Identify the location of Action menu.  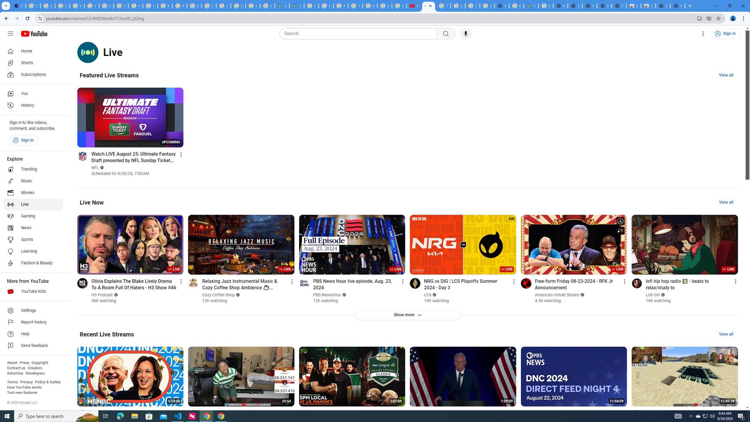
(735, 413).